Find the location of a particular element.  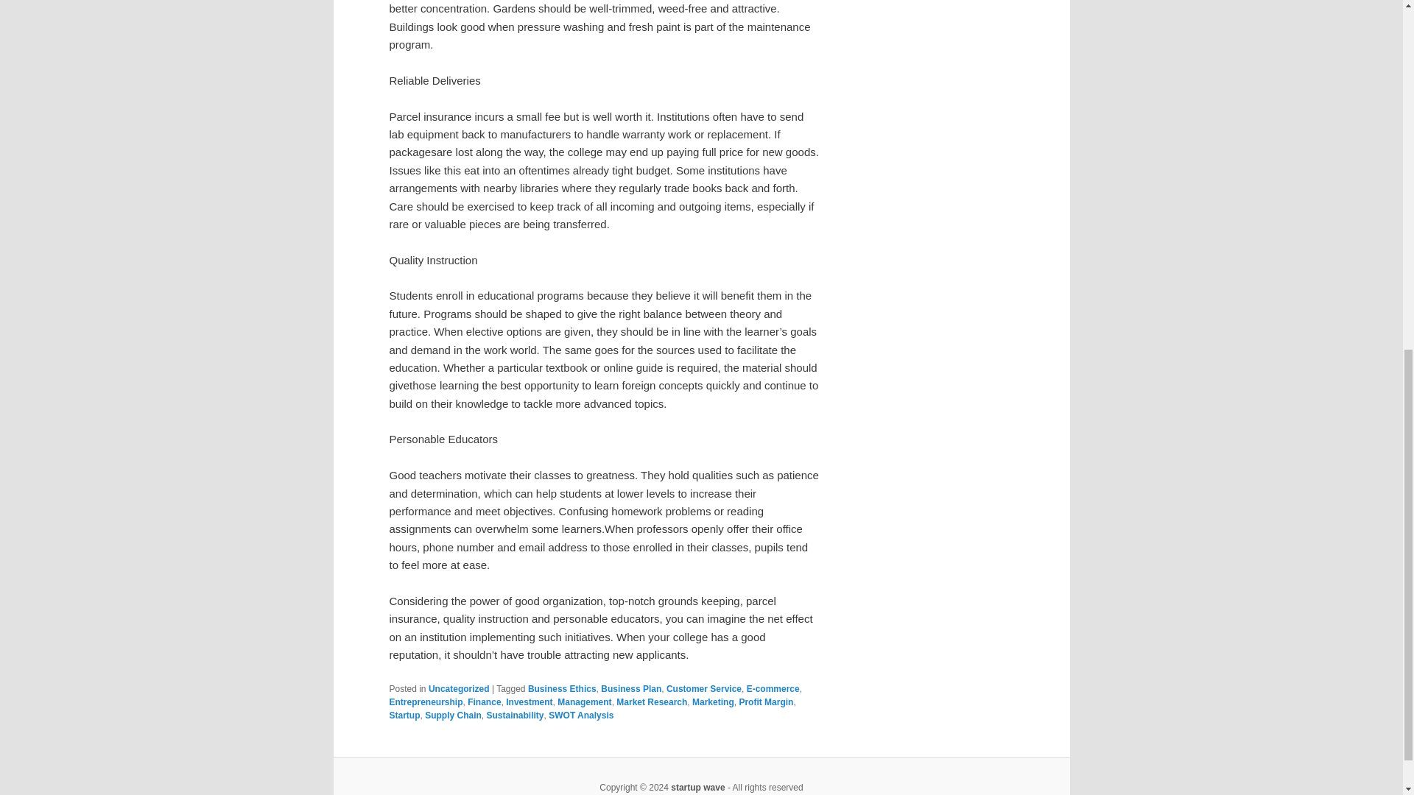

E-commerce is located at coordinates (773, 688).